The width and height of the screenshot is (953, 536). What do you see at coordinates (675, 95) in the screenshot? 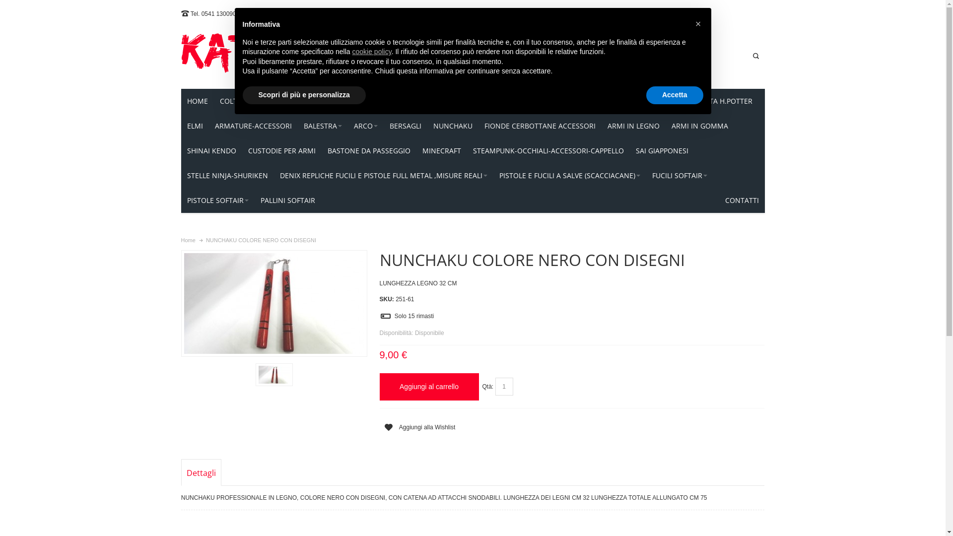
I see `Accetta` at bounding box center [675, 95].